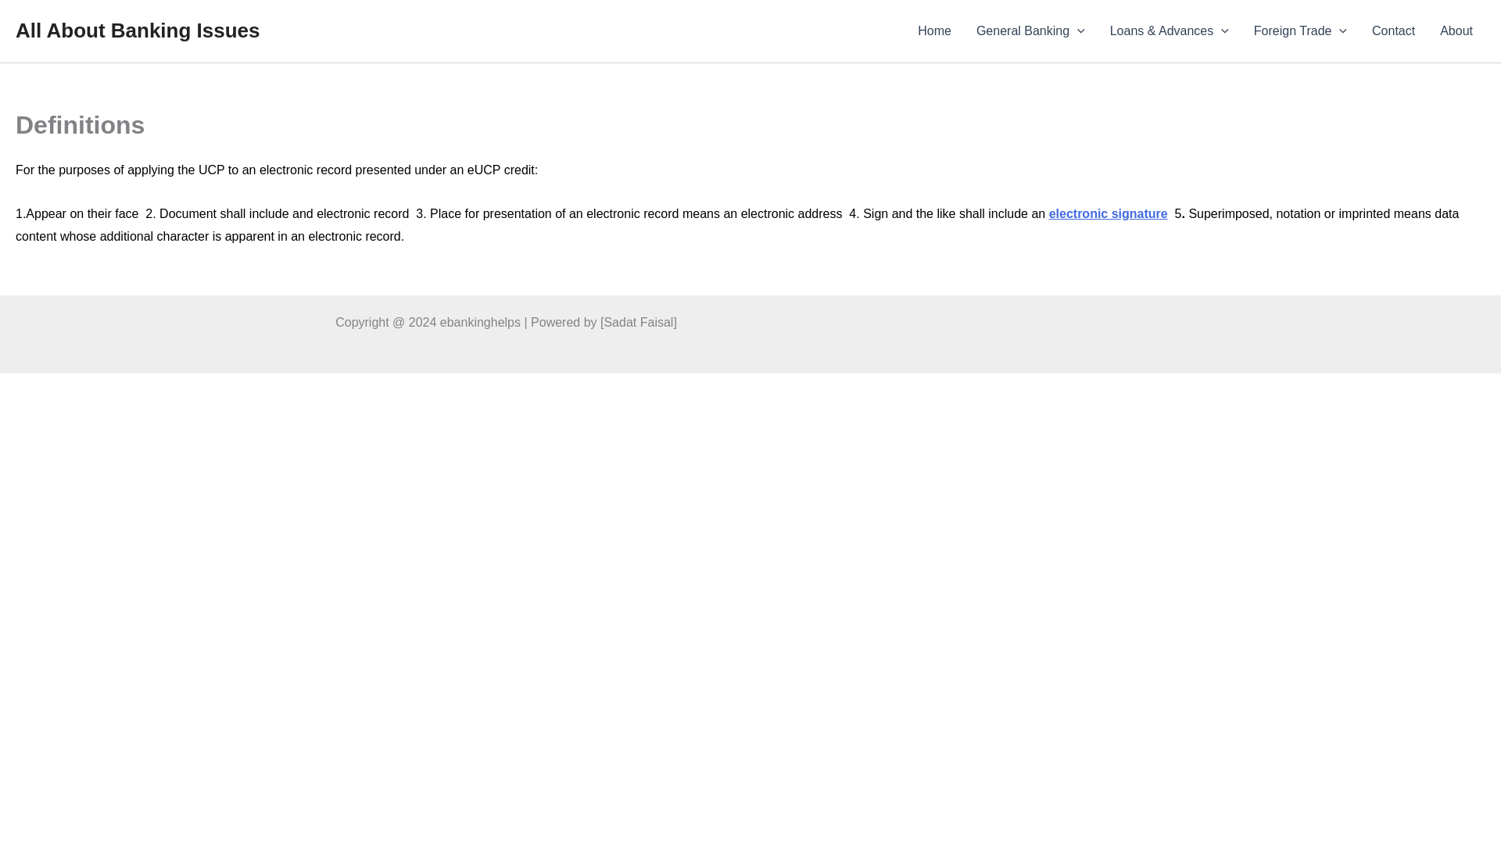 The image size is (1501, 844). I want to click on Home, so click(933, 31).